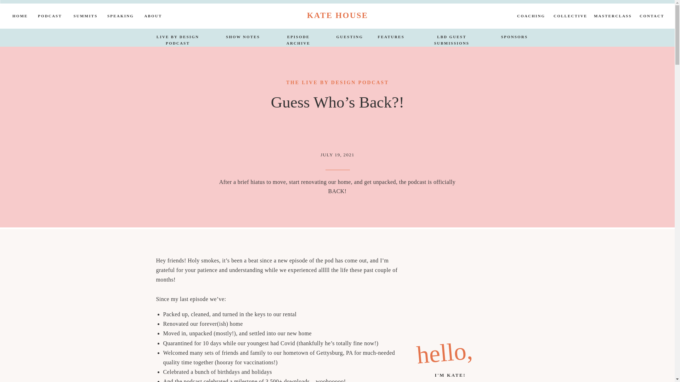 Image resolution: width=680 pixels, height=382 pixels. Describe the element at coordinates (298, 38) in the screenshot. I see `EPISODE ARCHIVE` at that location.